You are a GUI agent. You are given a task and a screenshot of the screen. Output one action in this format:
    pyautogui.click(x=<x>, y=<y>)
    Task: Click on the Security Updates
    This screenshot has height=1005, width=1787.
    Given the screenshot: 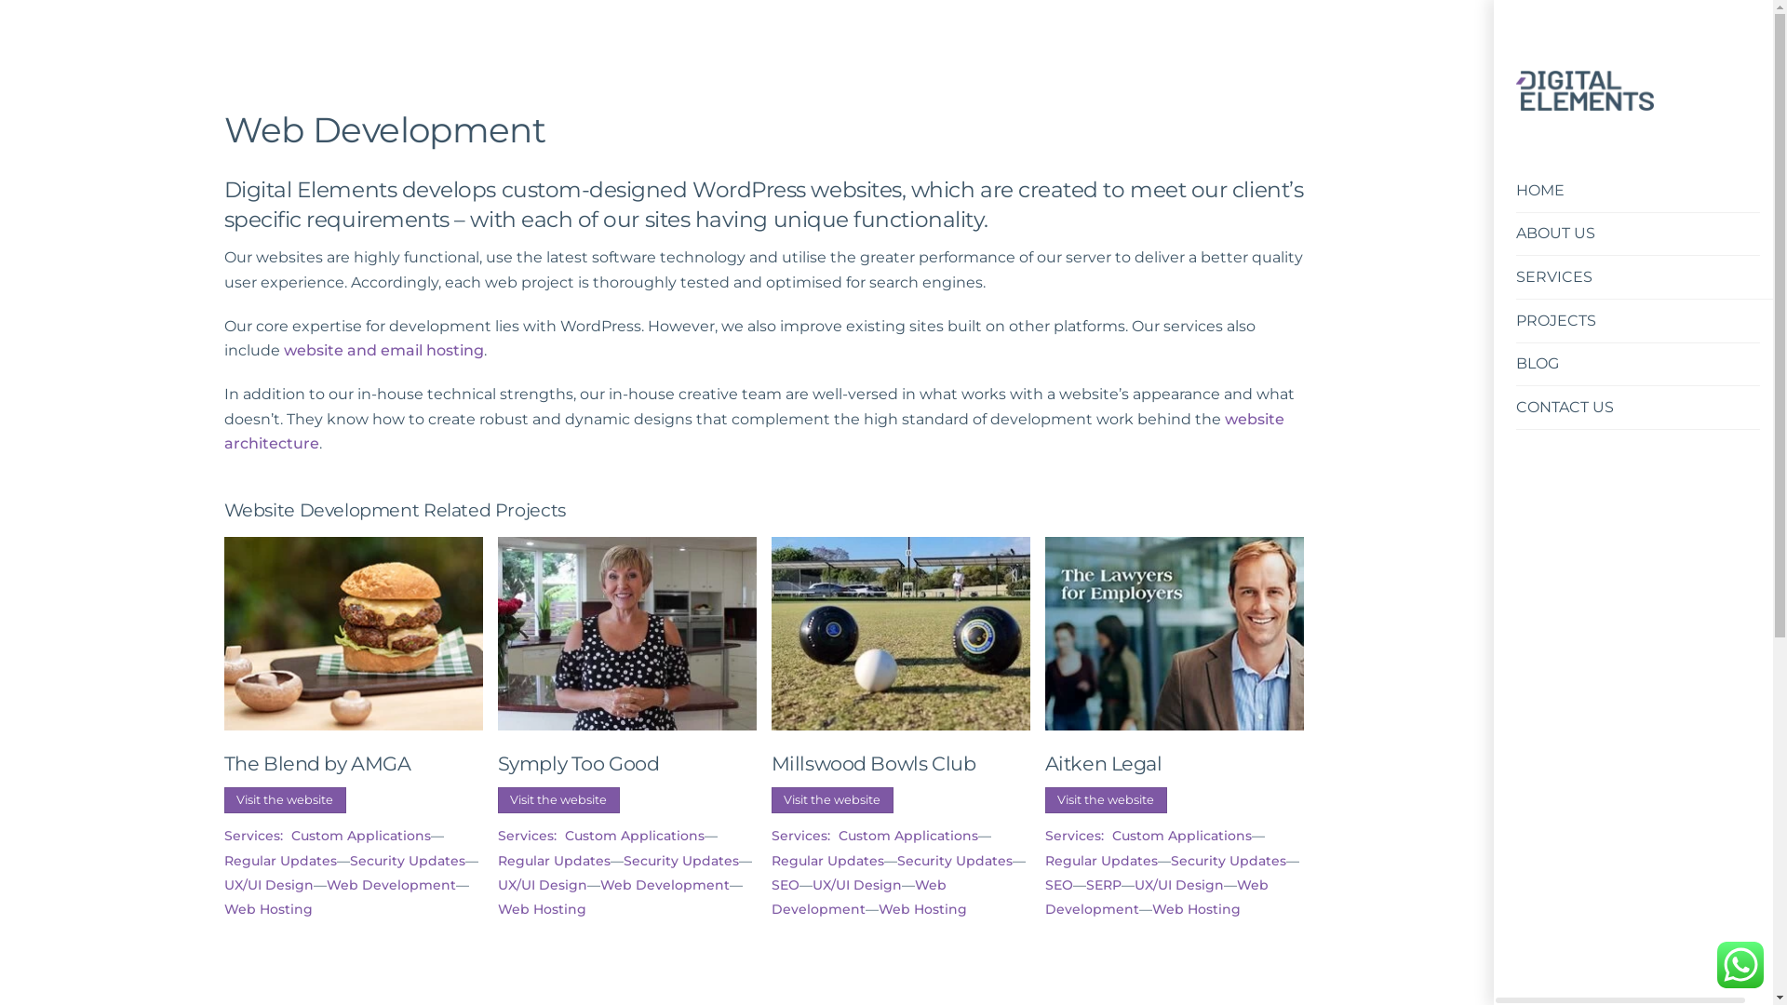 What is the action you would take?
    pyautogui.click(x=681, y=861)
    